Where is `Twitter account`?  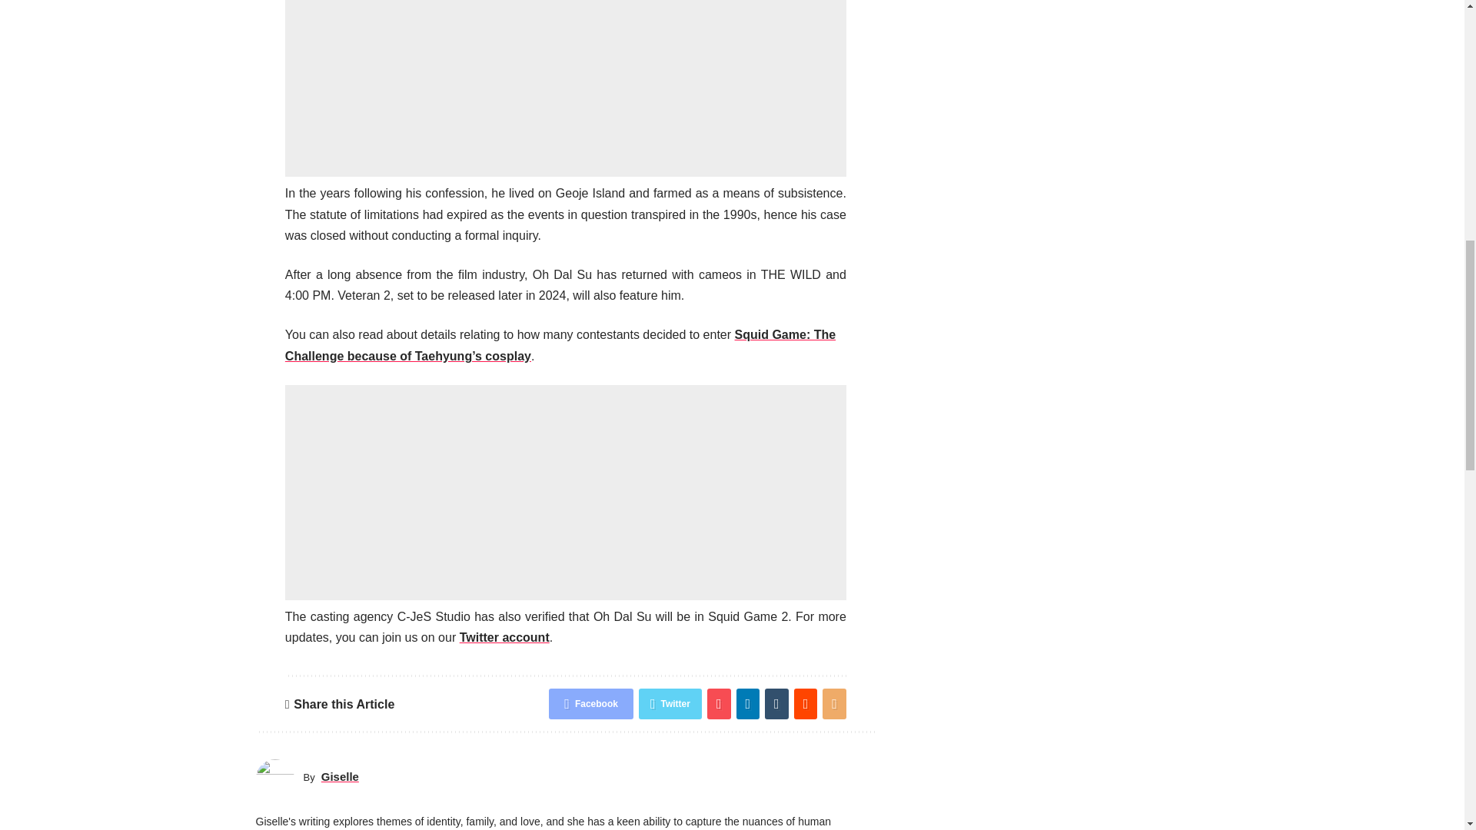
Twitter account is located at coordinates (504, 637).